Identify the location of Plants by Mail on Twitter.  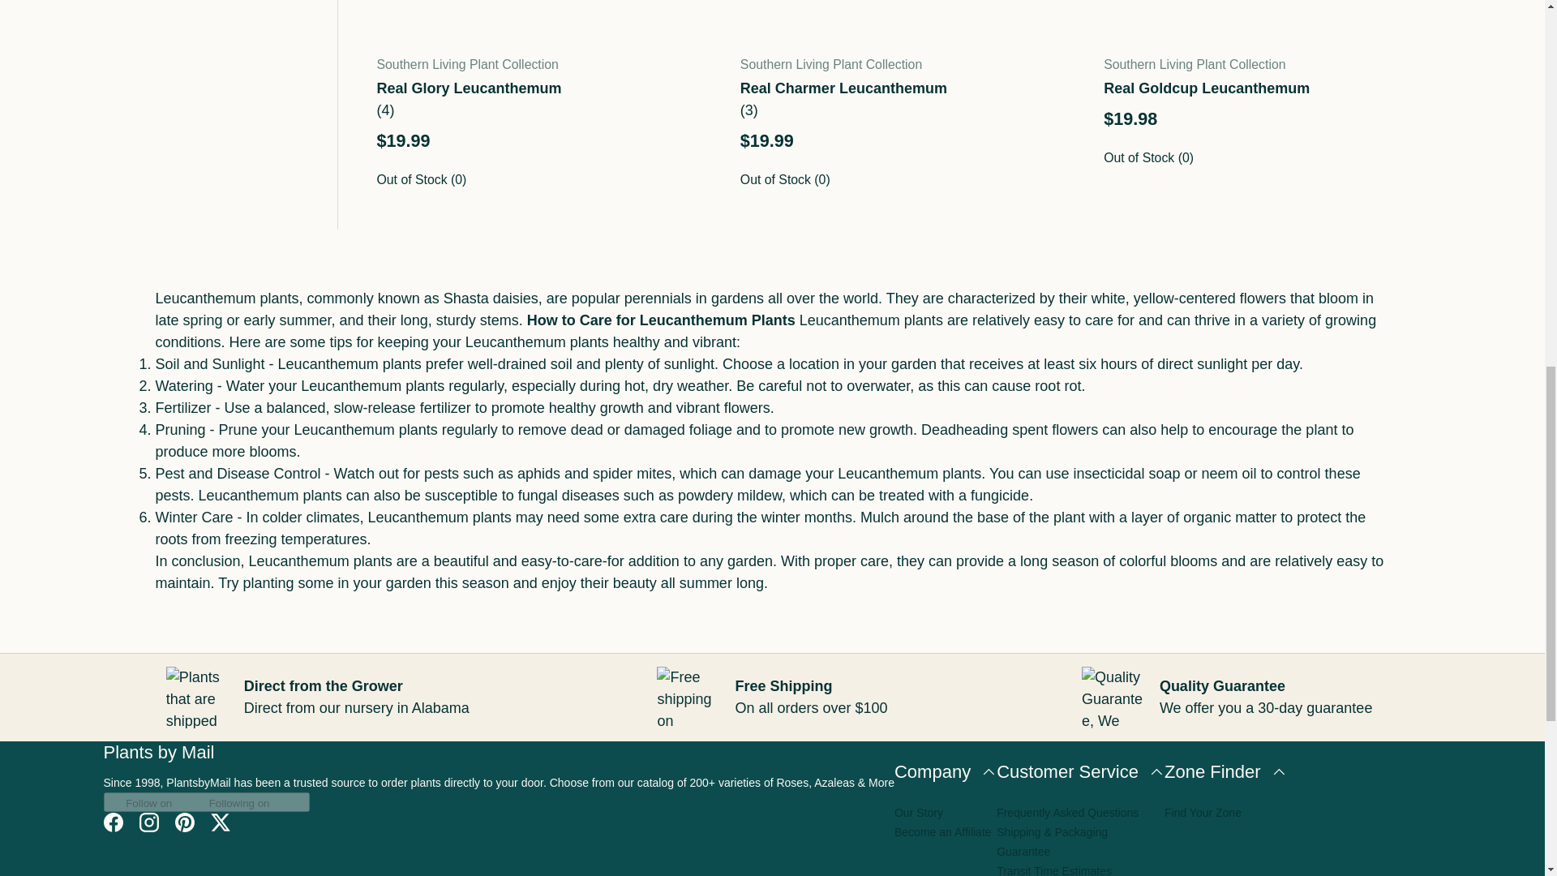
(220, 822).